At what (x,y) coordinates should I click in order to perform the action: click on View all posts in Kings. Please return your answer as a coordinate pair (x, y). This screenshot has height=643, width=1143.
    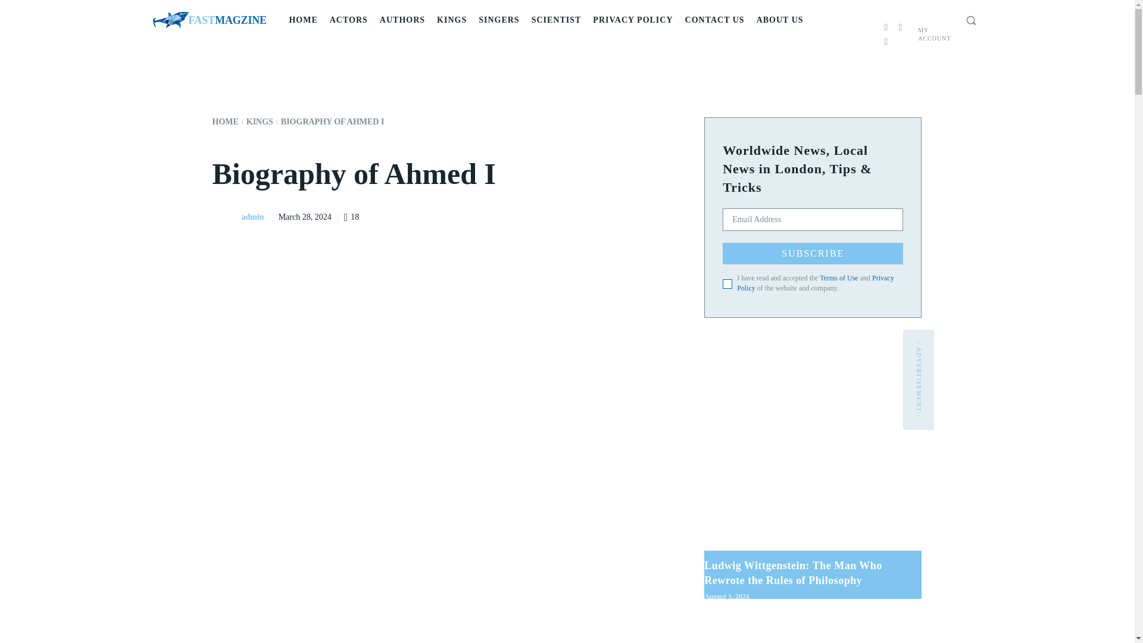
    Looking at the image, I should click on (260, 121).